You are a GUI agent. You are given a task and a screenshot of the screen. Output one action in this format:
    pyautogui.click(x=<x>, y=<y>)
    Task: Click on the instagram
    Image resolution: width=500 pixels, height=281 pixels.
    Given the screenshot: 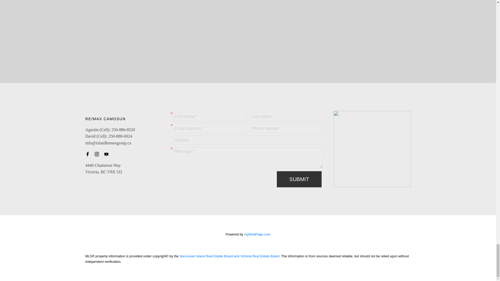 What is the action you would take?
    pyautogui.click(x=98, y=154)
    